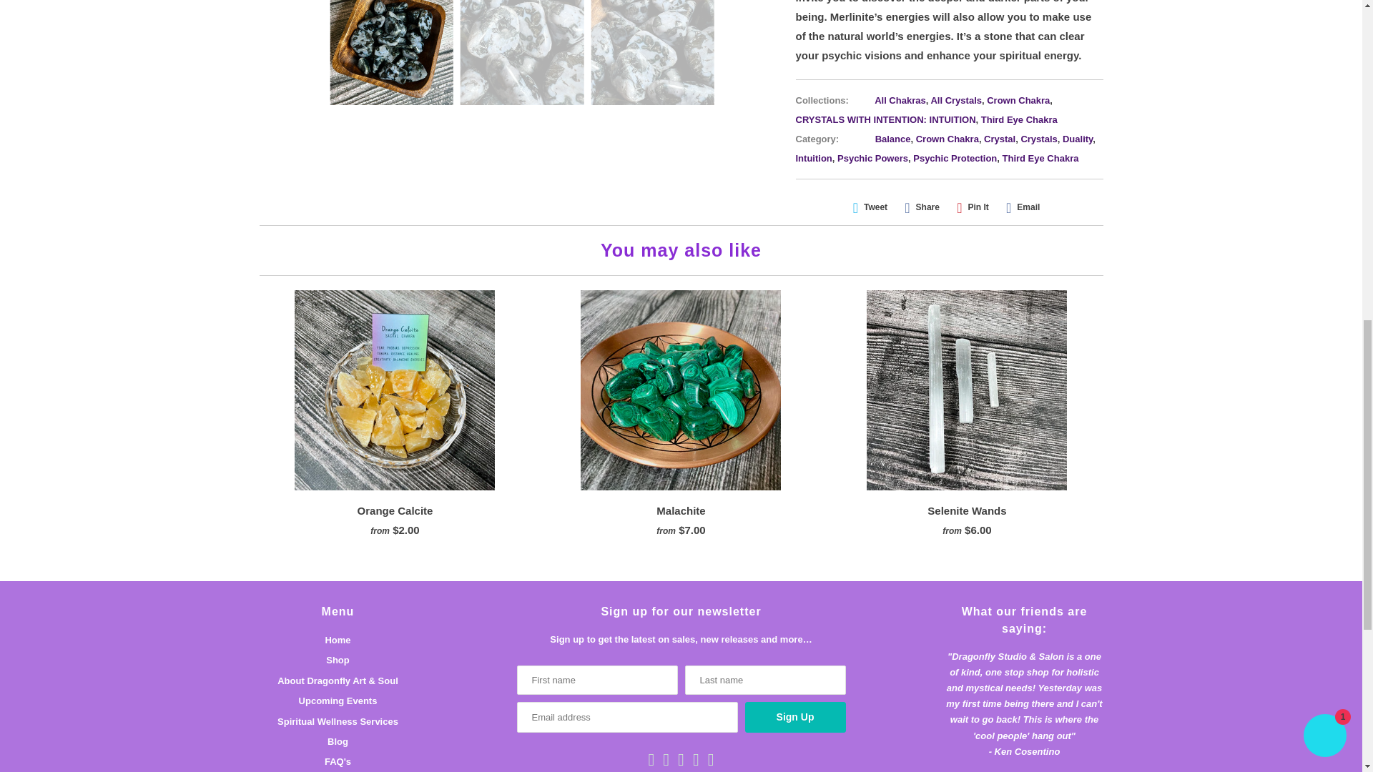 Image resolution: width=1373 pixels, height=772 pixels. Describe the element at coordinates (1038, 139) in the screenshot. I see `Products tagged Crystals` at that location.